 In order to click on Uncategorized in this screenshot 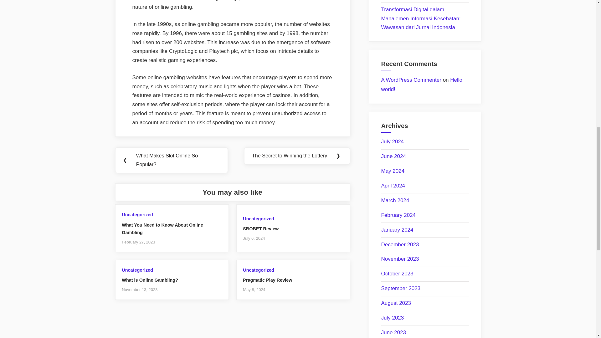, I will do `click(137, 215)`.